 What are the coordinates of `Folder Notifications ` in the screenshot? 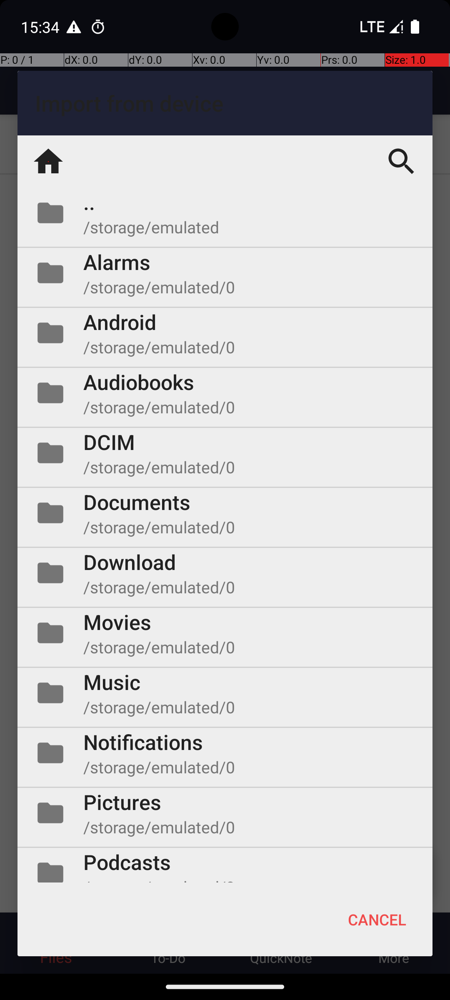 It's located at (225, 753).